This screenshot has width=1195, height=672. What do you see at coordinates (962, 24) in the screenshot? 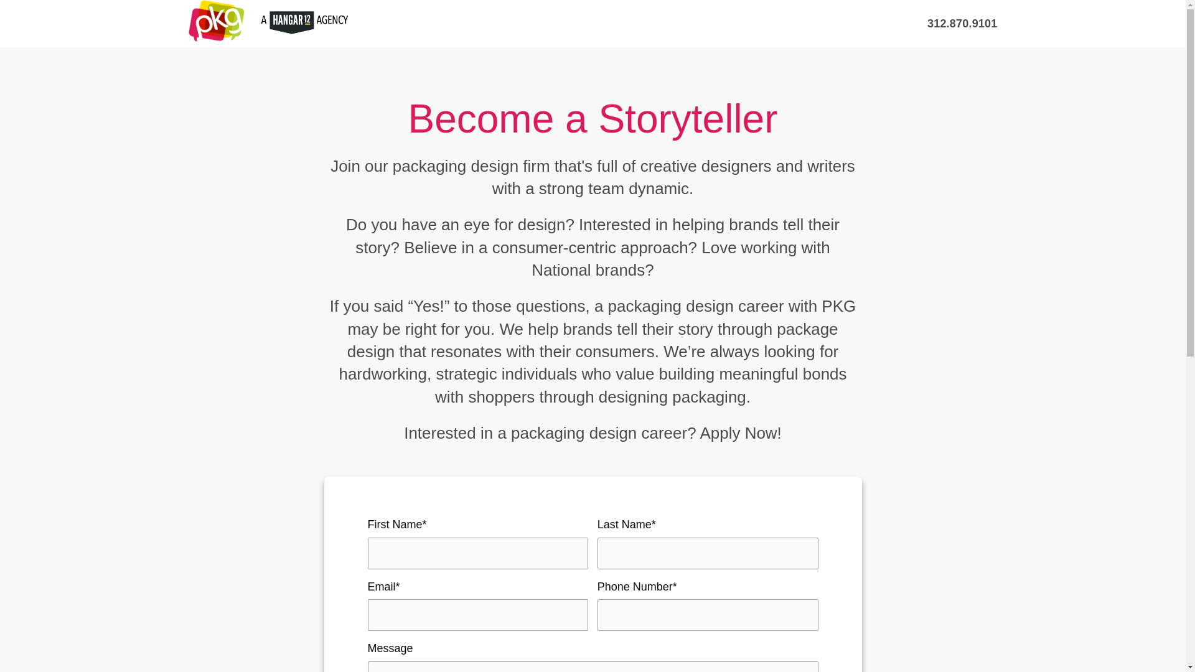
I see `312.870.9101` at bounding box center [962, 24].